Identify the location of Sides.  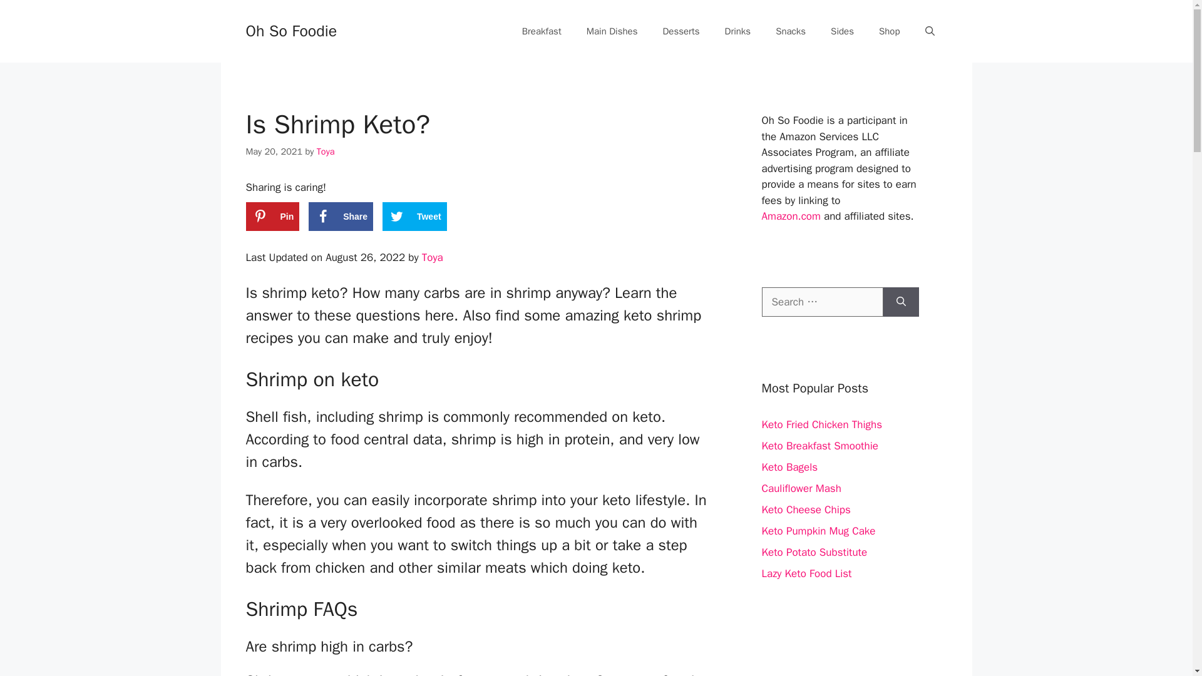
(843, 31).